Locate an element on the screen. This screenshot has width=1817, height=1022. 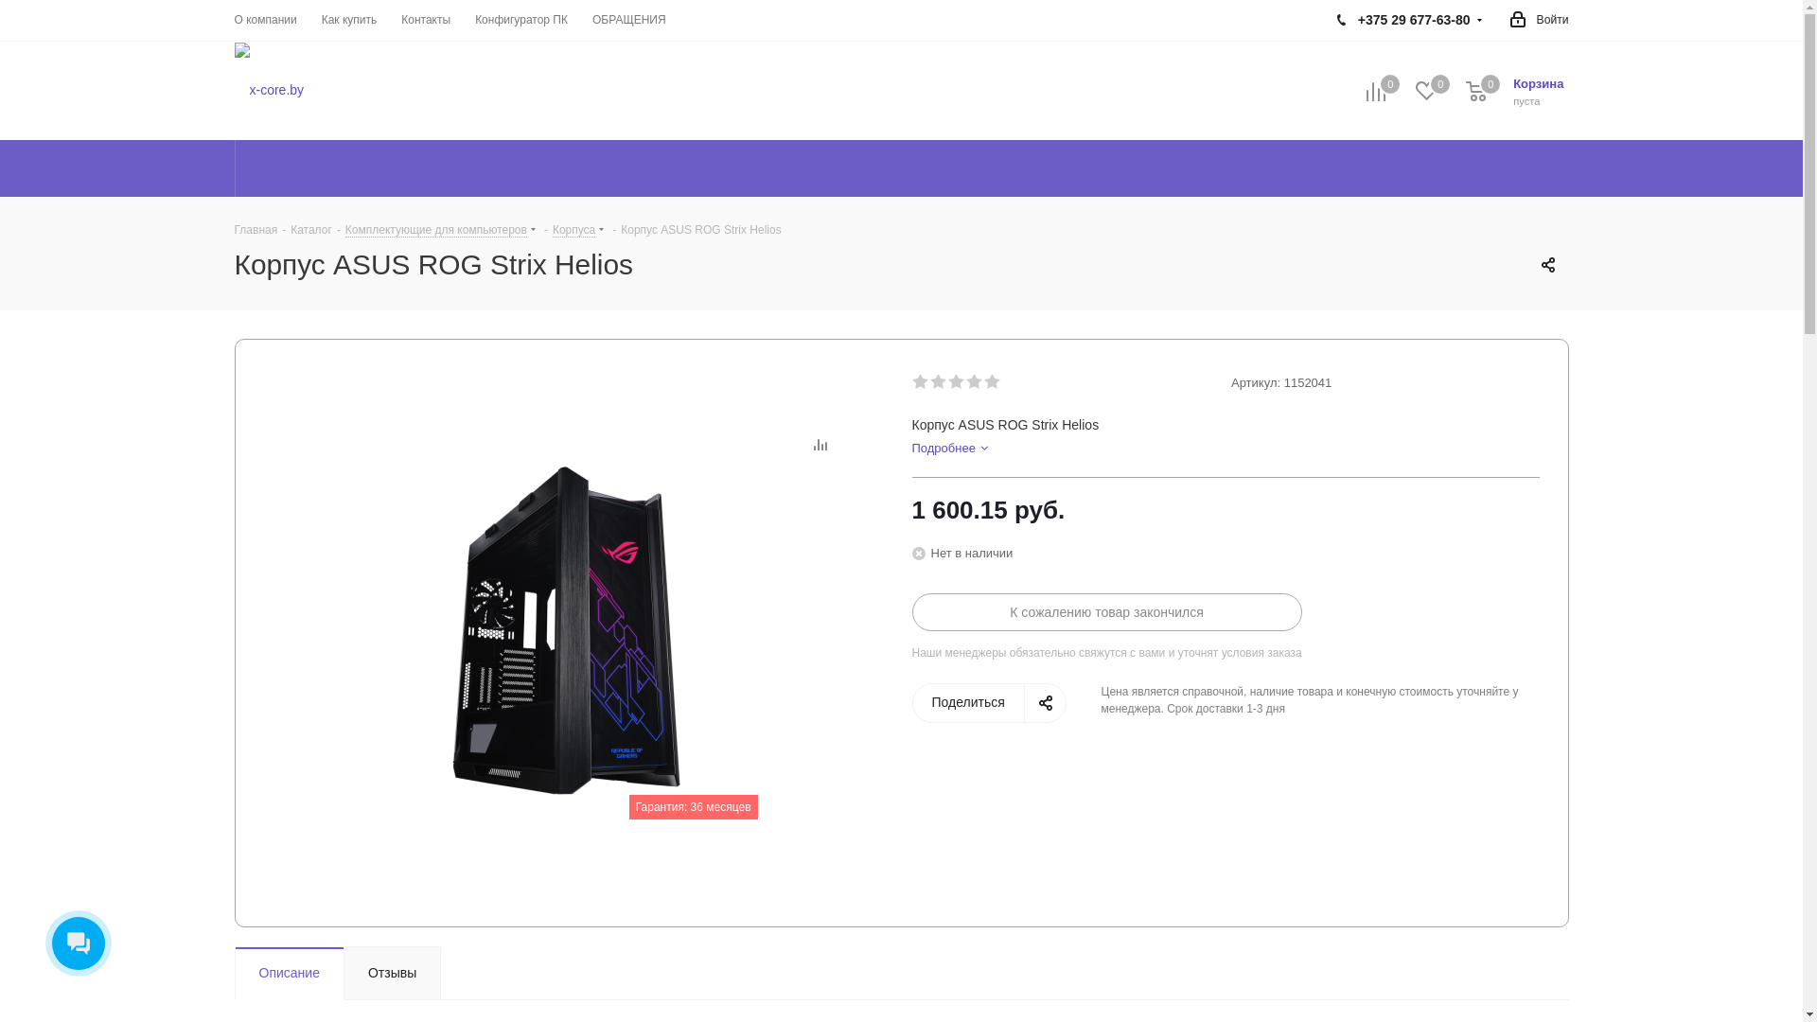
5 is located at coordinates (994, 382).